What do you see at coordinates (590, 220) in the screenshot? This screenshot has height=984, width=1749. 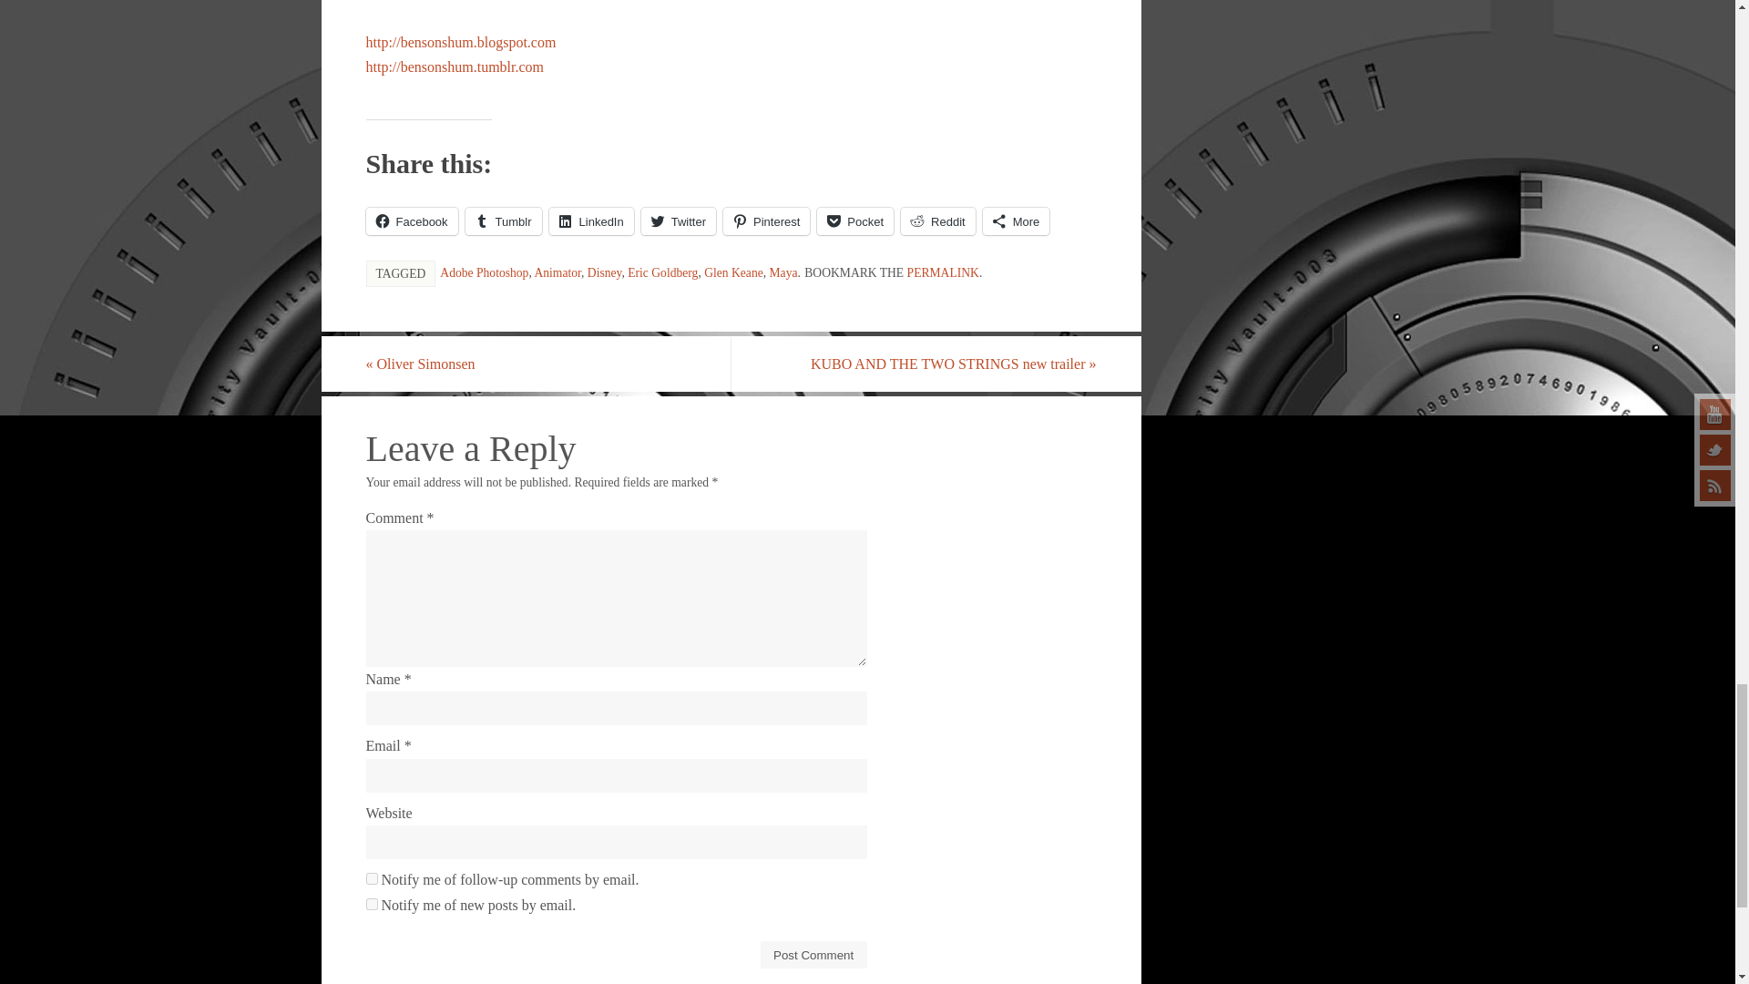 I see `LinkedIn` at bounding box center [590, 220].